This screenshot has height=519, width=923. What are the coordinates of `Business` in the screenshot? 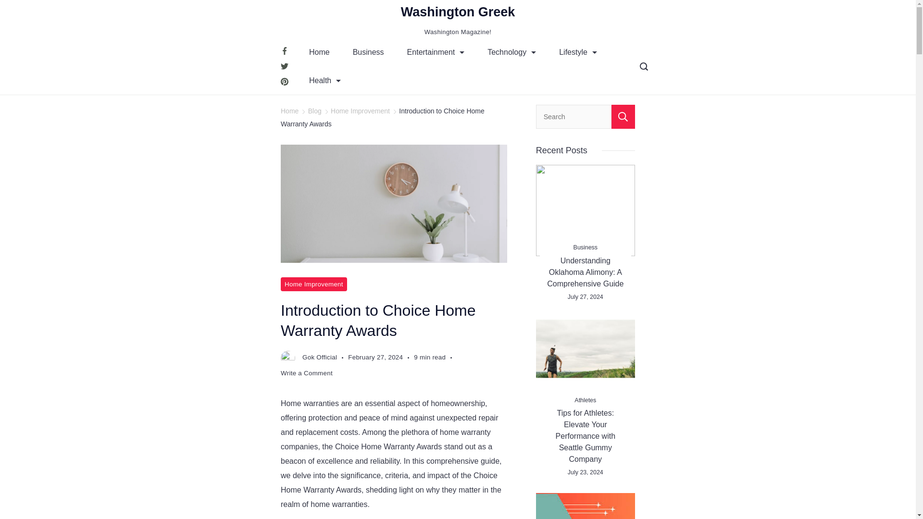 It's located at (368, 52).